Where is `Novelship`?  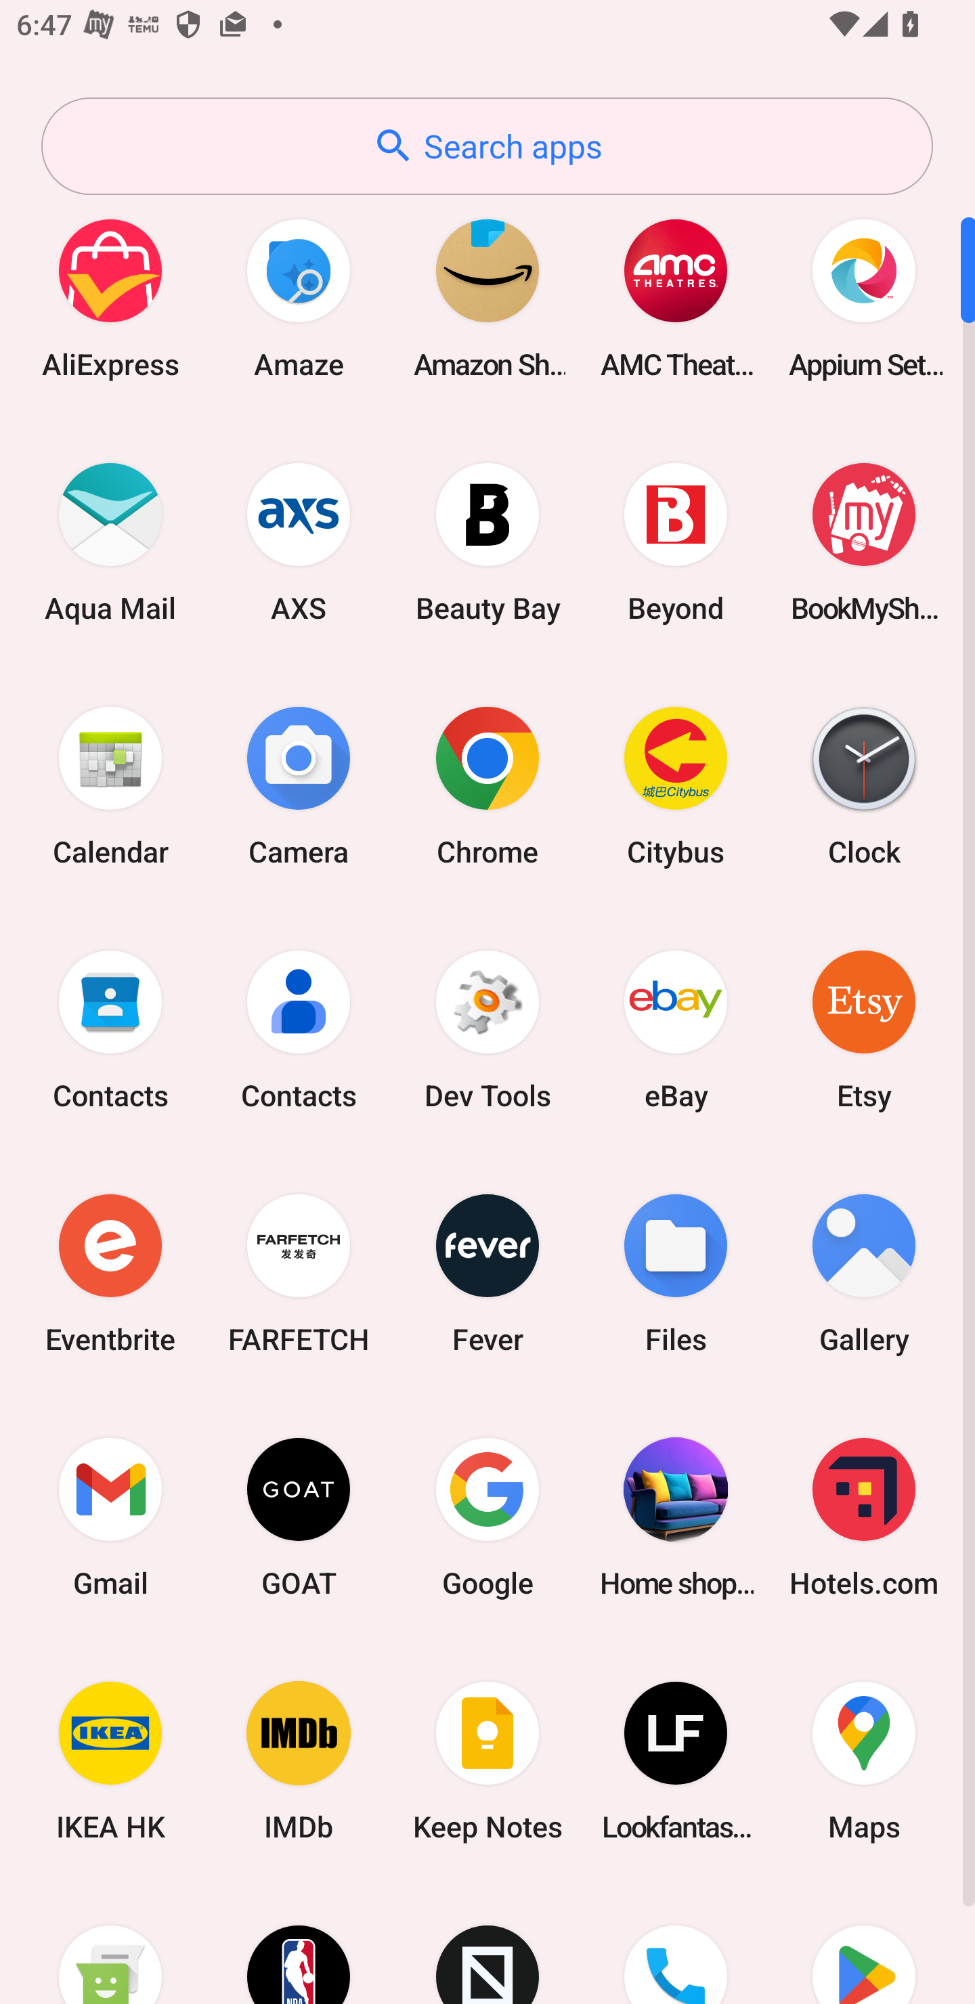
Novelship is located at coordinates (487, 1944).